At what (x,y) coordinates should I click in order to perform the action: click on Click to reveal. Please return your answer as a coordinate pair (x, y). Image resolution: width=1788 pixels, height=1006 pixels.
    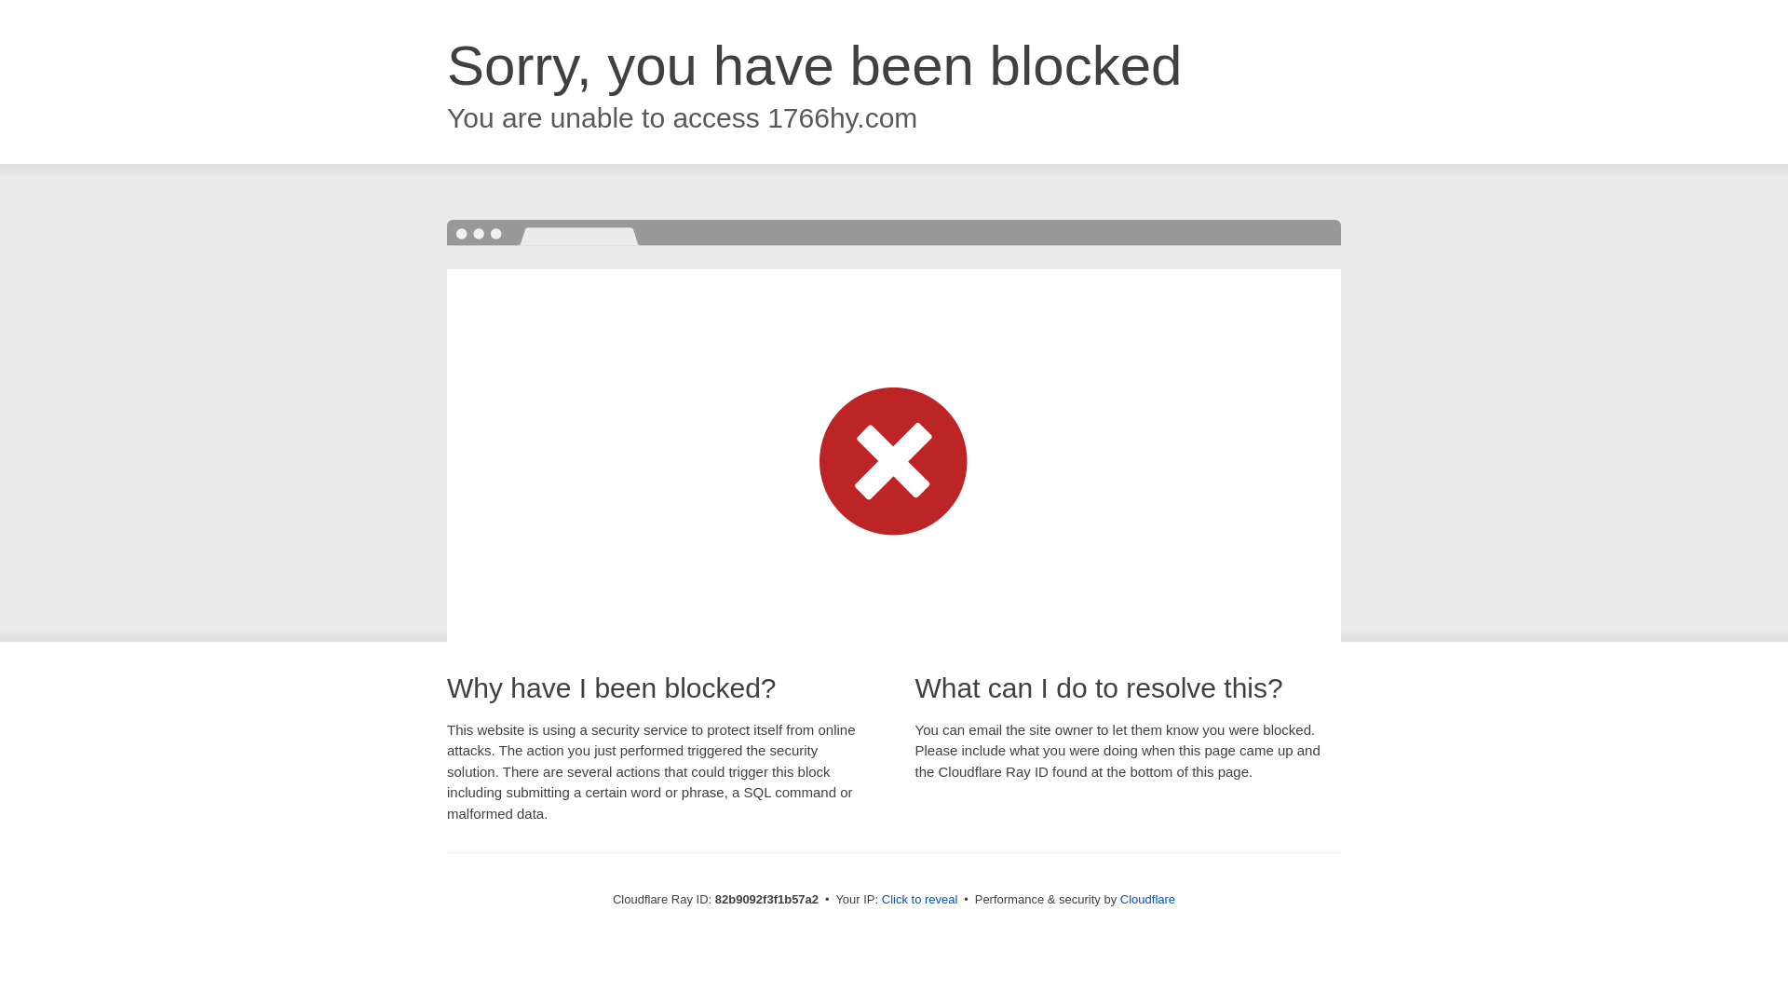
    Looking at the image, I should click on (920, 900).